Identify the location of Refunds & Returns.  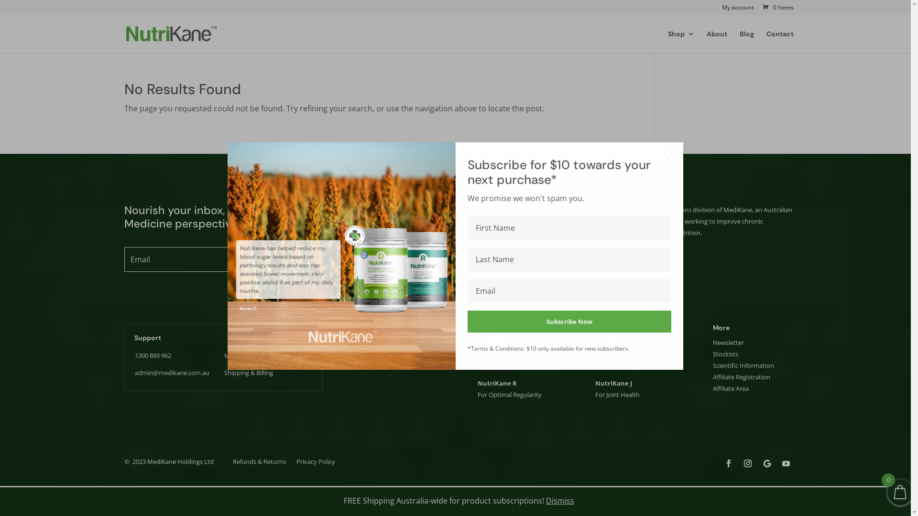
(259, 463).